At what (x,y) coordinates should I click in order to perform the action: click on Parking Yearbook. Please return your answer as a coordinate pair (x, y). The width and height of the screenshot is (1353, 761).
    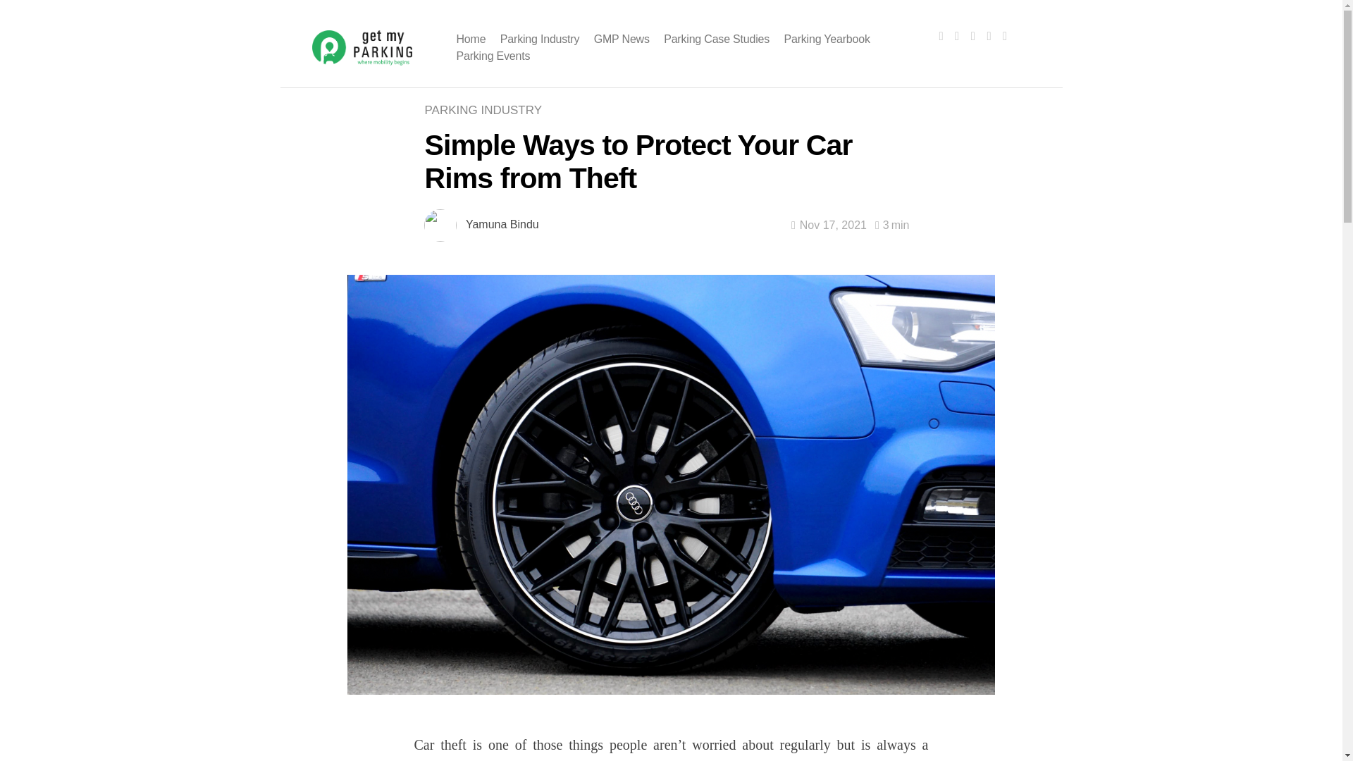
    Looking at the image, I should click on (826, 39).